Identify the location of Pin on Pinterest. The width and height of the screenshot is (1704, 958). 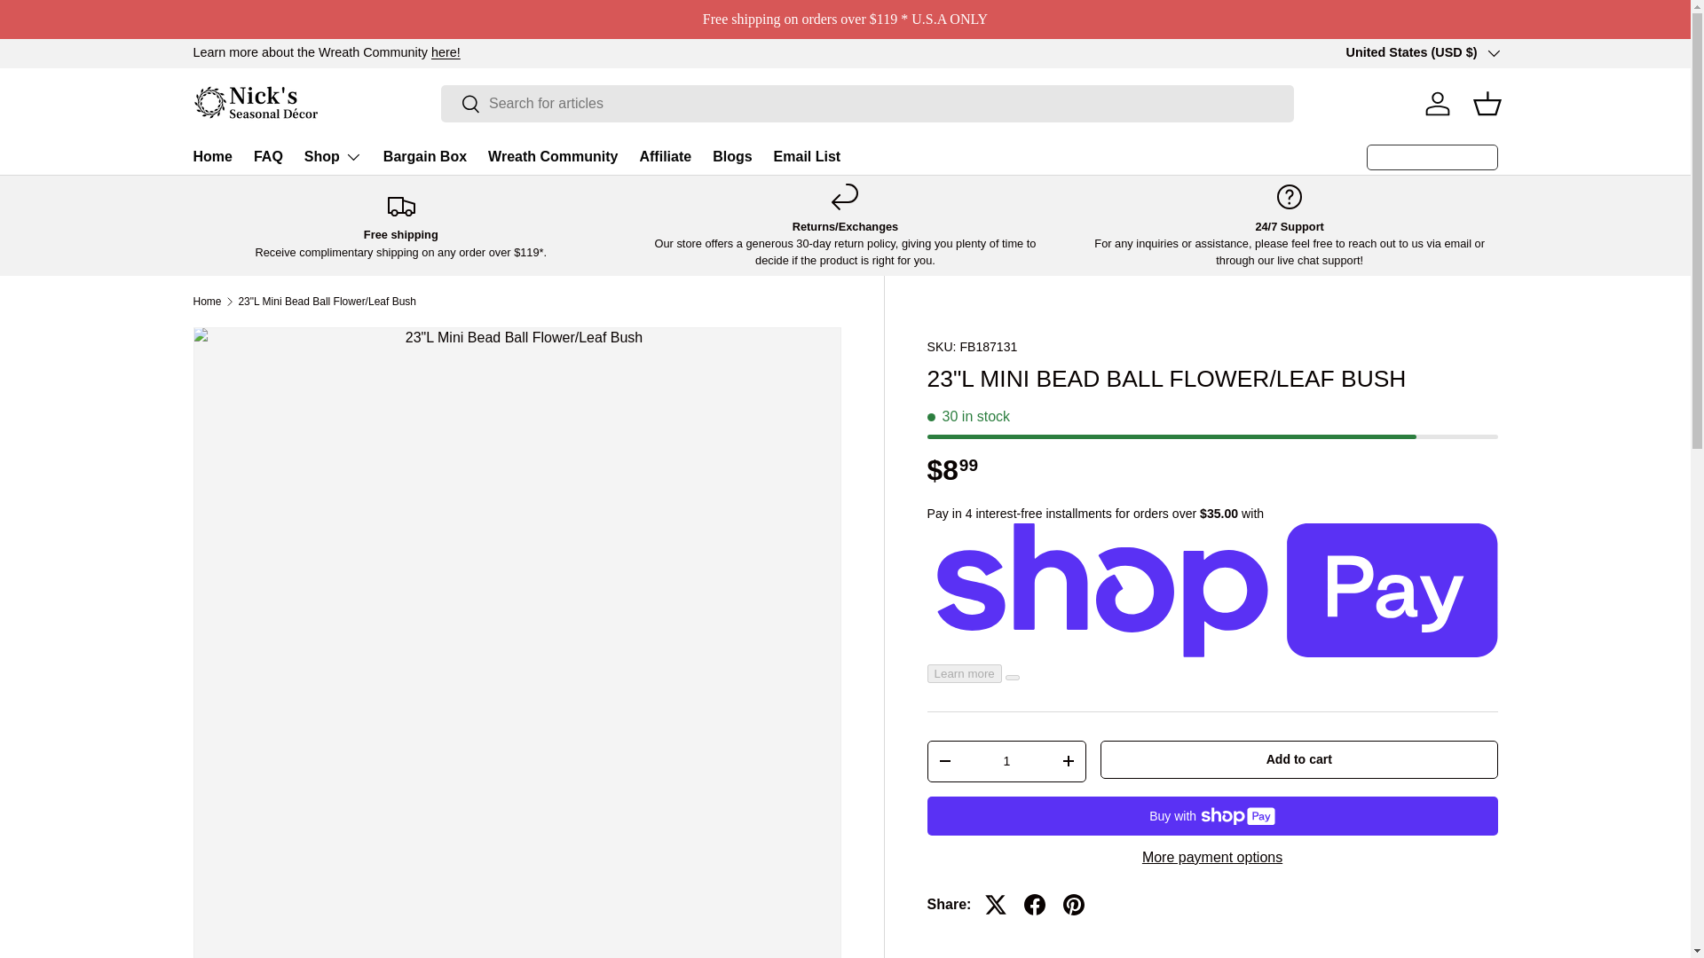
(1074, 905).